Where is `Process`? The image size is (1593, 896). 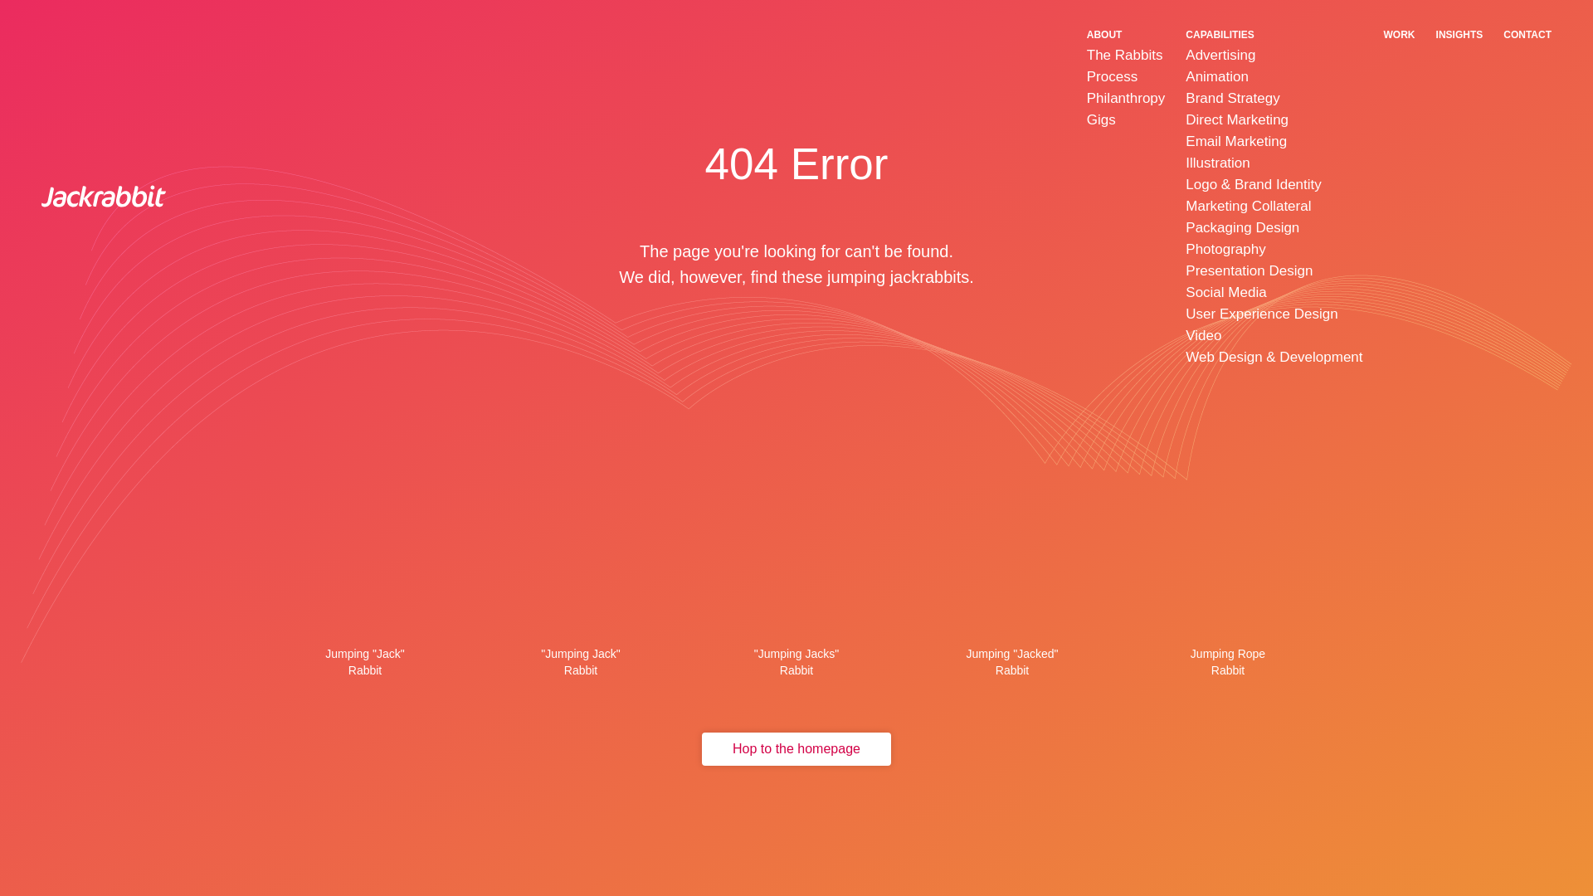
Process is located at coordinates (1112, 76).